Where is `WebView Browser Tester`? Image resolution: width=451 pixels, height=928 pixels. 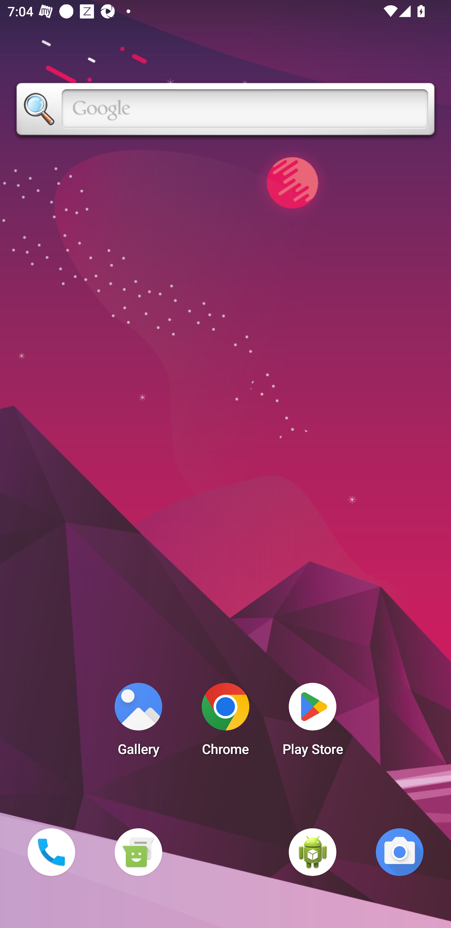
WebView Browser Tester is located at coordinates (313, 852).